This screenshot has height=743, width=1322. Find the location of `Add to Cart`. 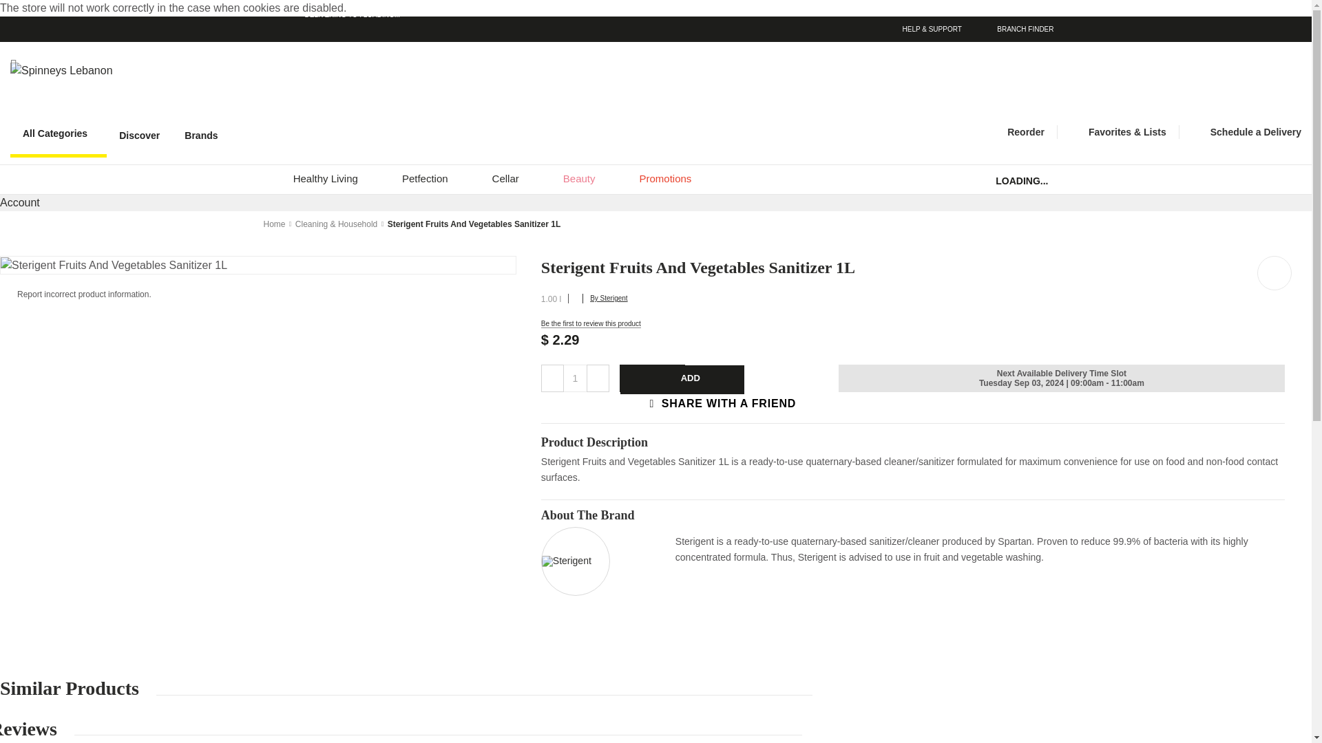

Add to Cart is located at coordinates (682, 380).